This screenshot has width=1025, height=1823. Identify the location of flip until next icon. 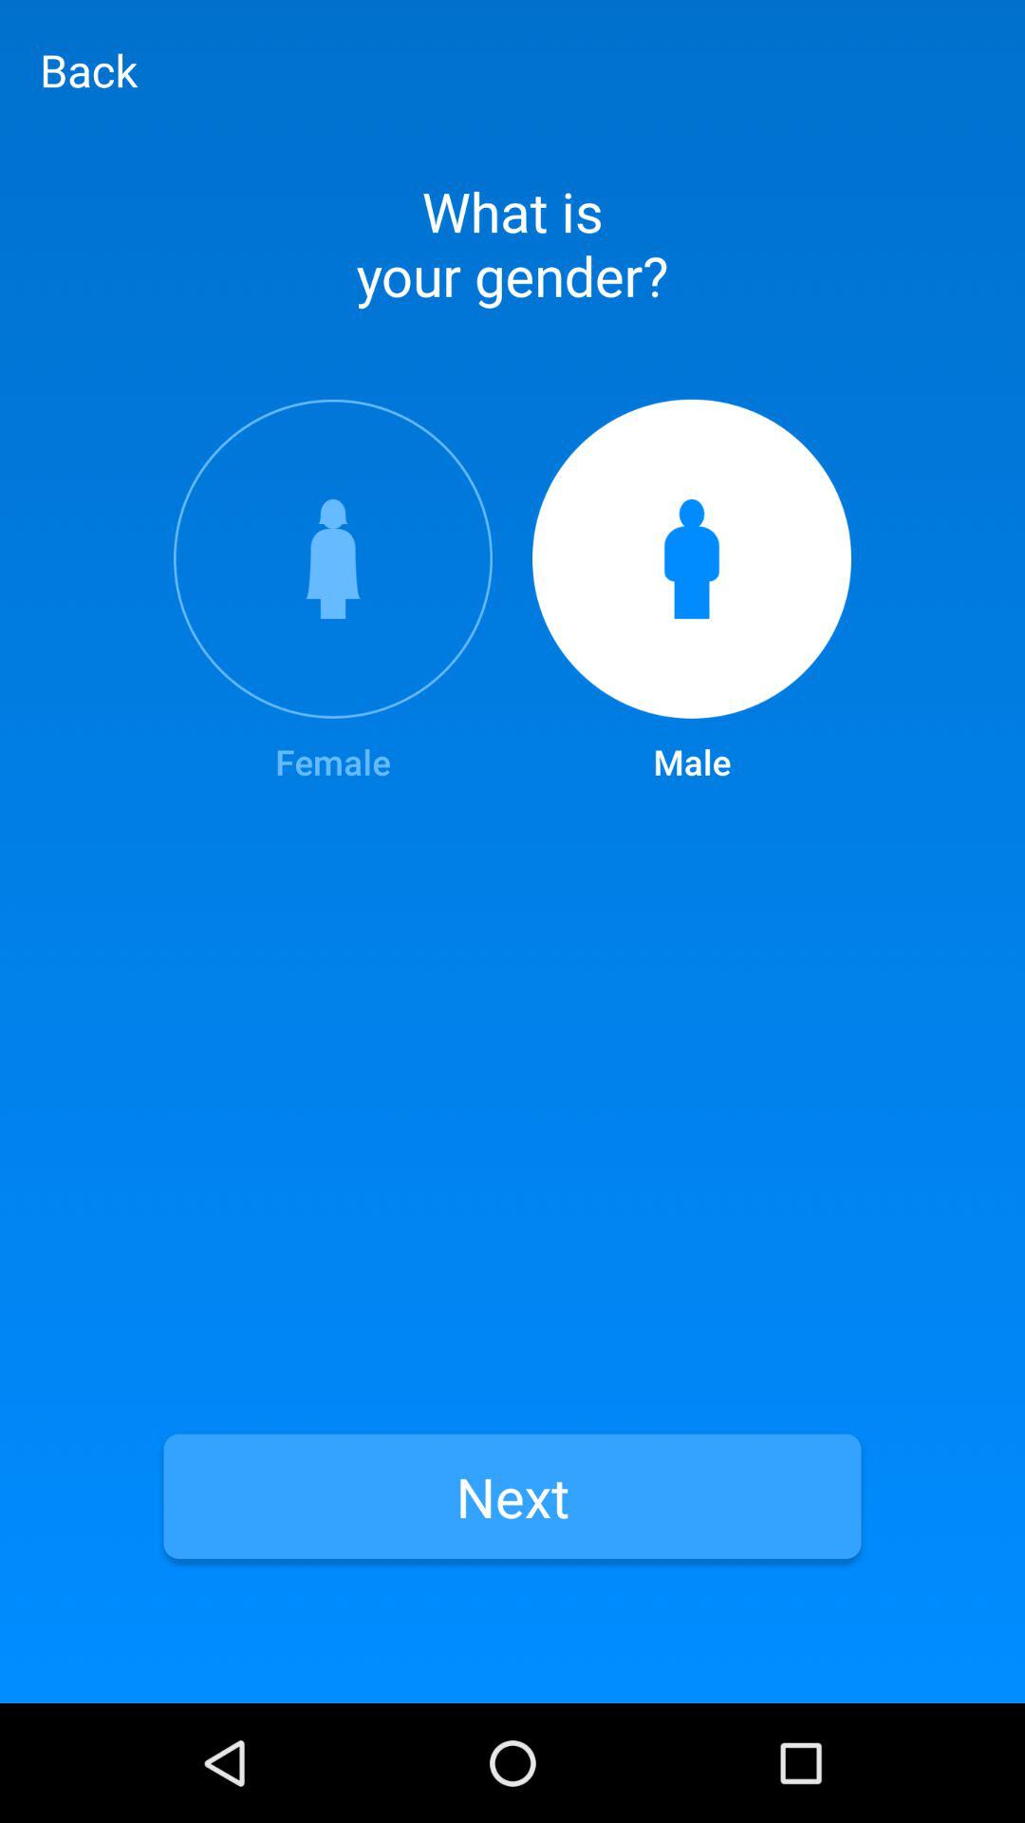
(512, 1496).